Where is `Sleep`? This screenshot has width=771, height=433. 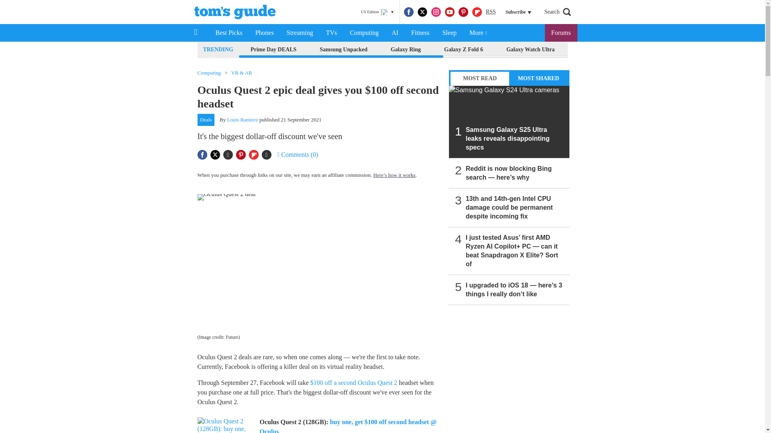 Sleep is located at coordinates (449, 33).